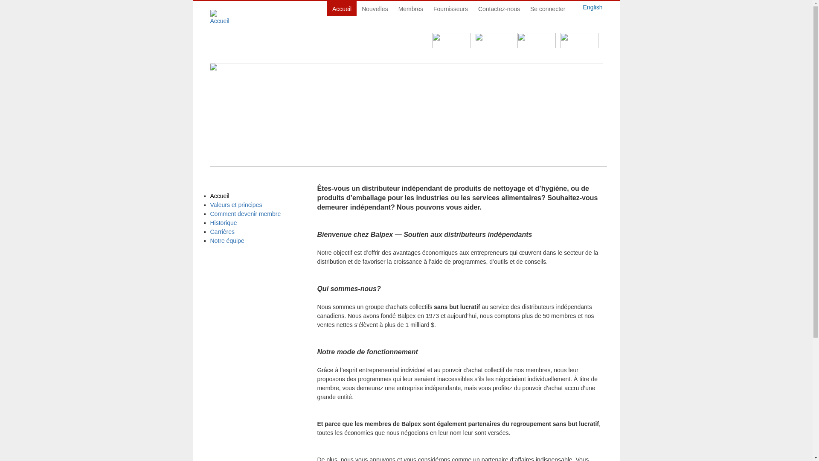 This screenshot has height=461, width=819. I want to click on Historique, so click(223, 223).